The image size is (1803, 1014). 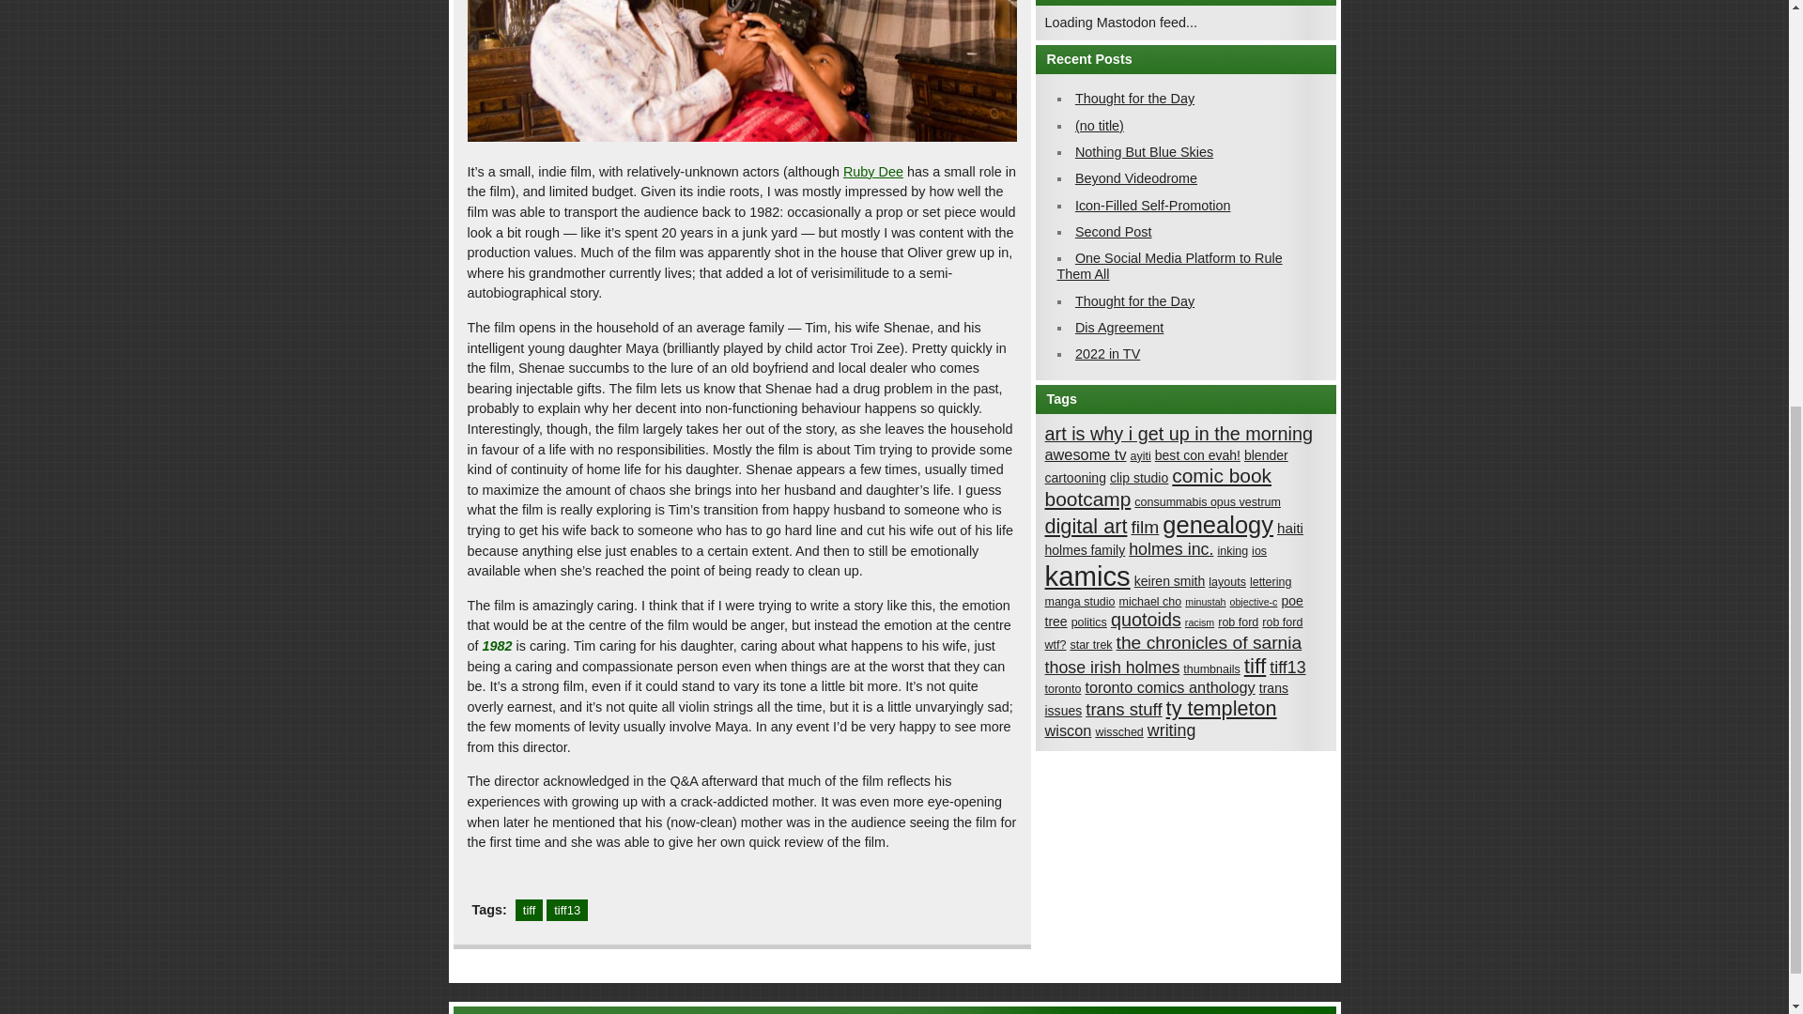 I want to click on best con evah!, so click(x=1197, y=454).